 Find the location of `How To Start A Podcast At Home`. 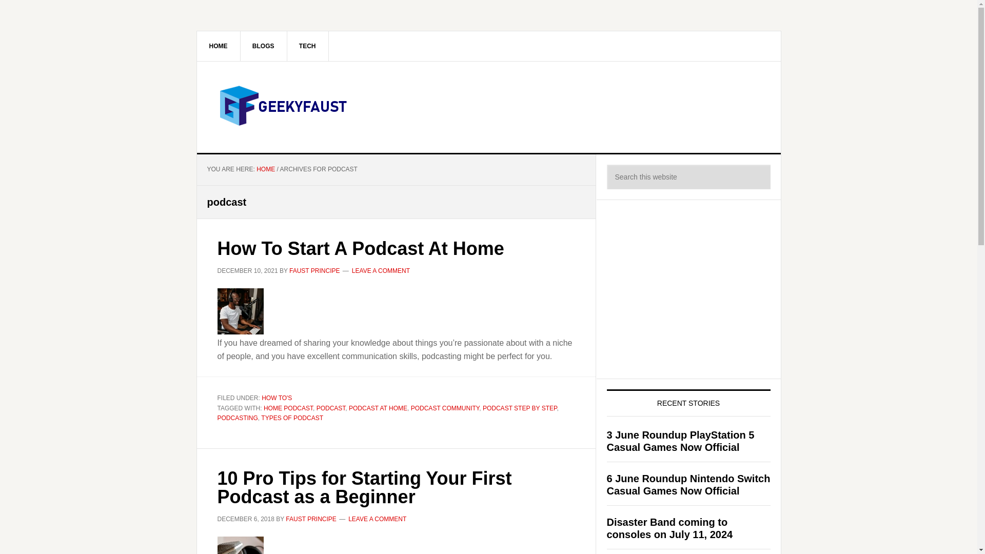

How To Start A Podcast At Home is located at coordinates (361, 248).